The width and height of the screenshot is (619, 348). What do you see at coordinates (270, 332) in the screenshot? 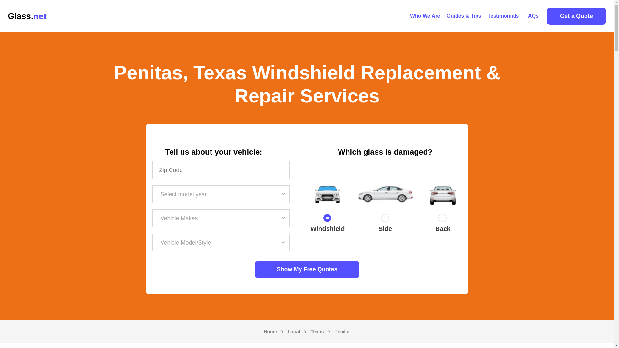
I see `Home` at bounding box center [270, 332].